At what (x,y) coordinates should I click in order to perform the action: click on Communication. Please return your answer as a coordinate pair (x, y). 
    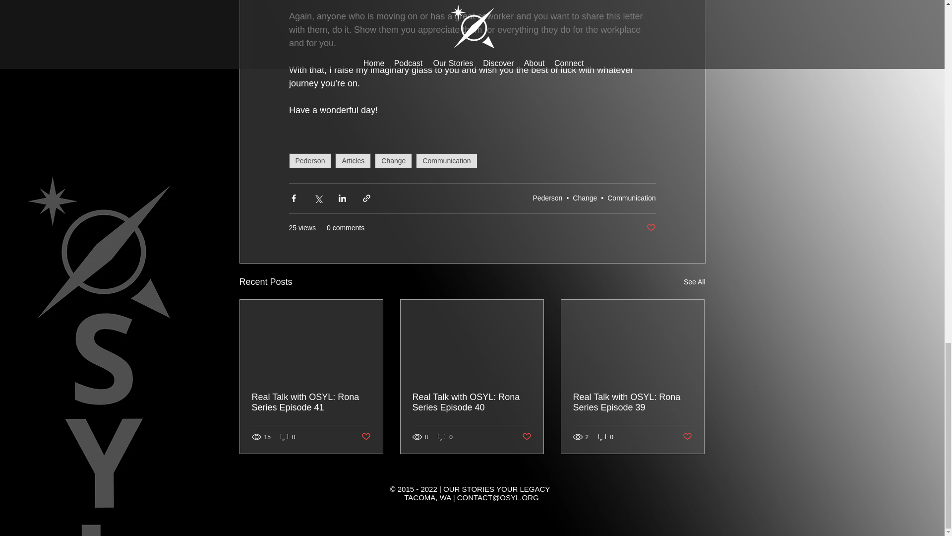
    Looking at the image, I should click on (631, 198).